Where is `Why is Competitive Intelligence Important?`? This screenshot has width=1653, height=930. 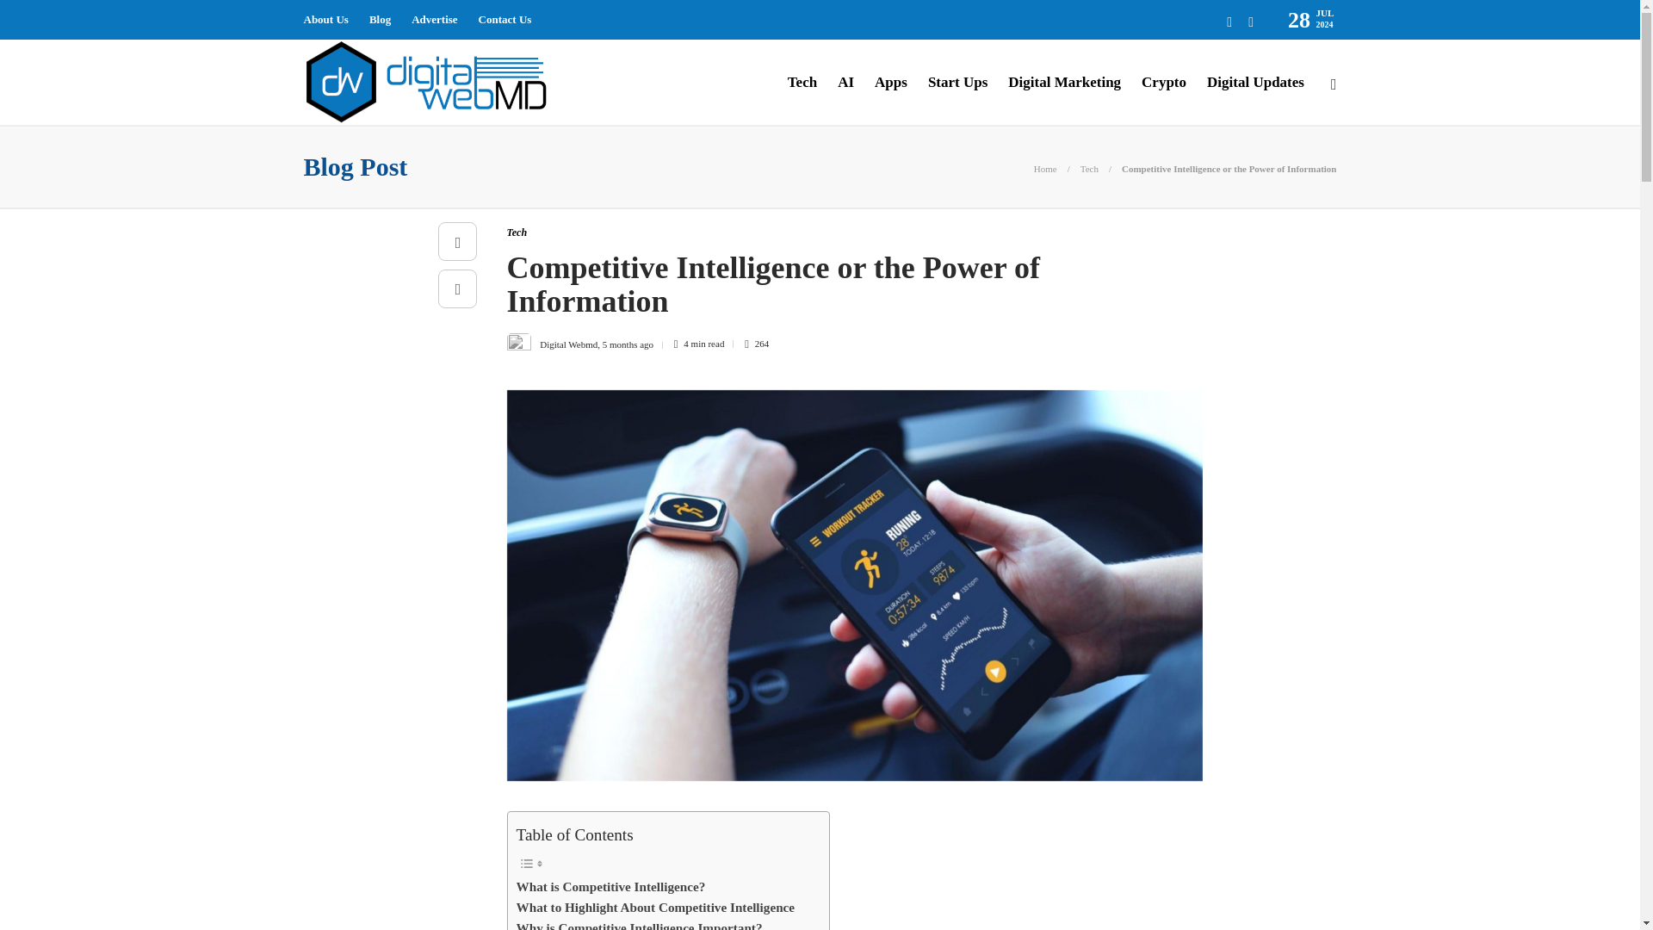 Why is Competitive Intelligence Important? is located at coordinates (639, 923).